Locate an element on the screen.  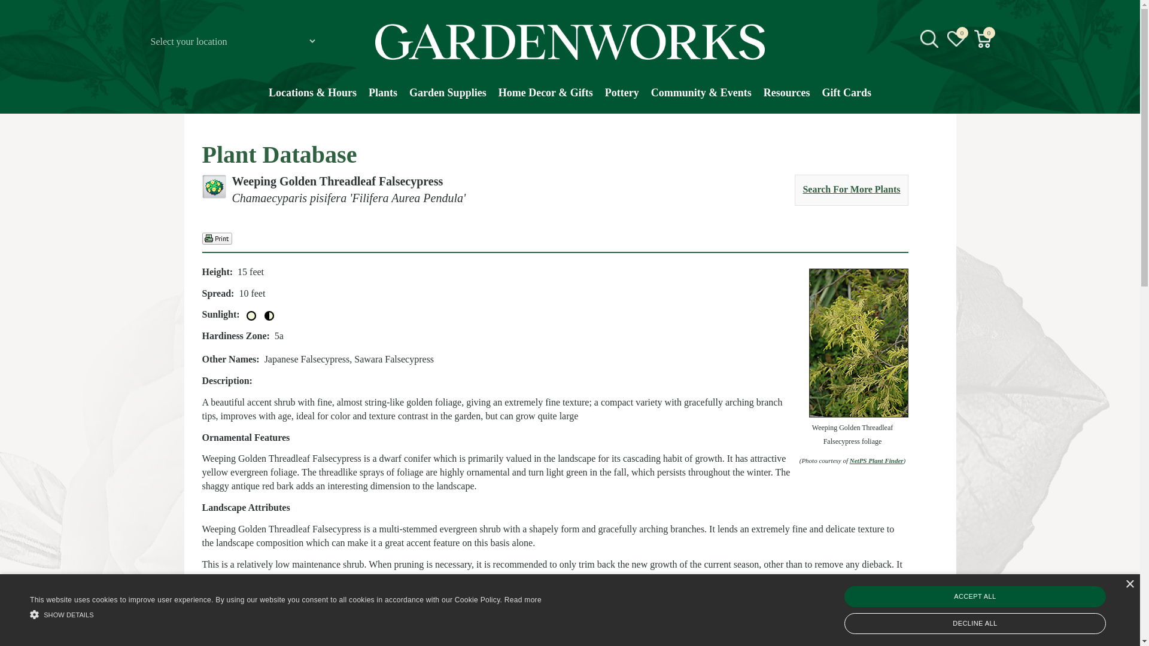
No items in wishlist is located at coordinates (956, 38).